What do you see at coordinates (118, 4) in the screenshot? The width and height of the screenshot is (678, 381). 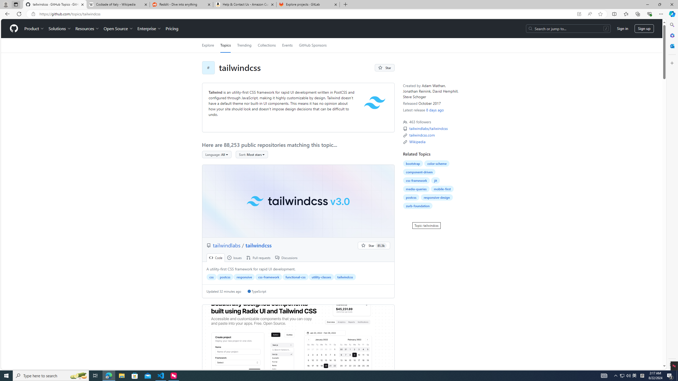 I see `Cockade of Italy - Wikipedia` at bounding box center [118, 4].